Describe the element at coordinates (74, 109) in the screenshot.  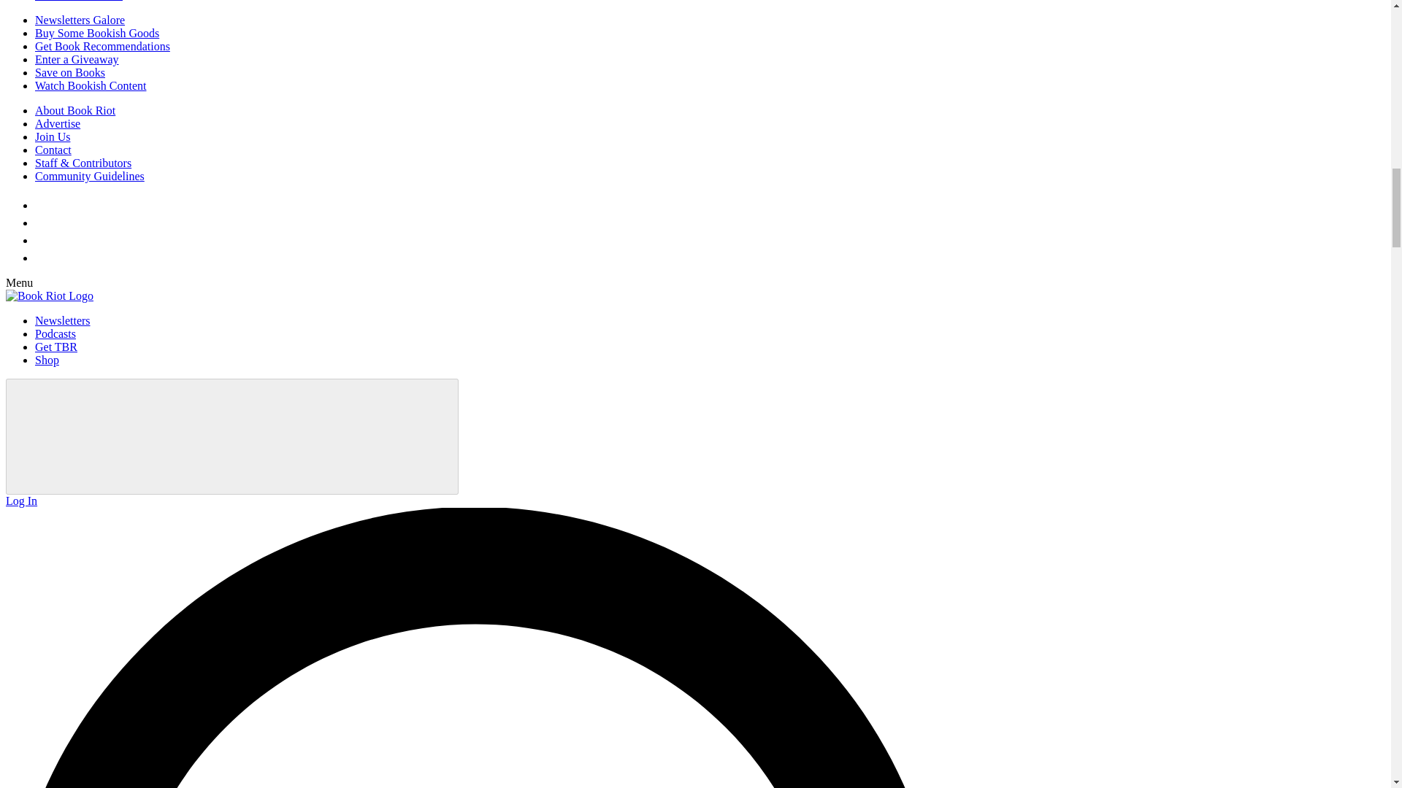
I see `About Book Riot` at that location.